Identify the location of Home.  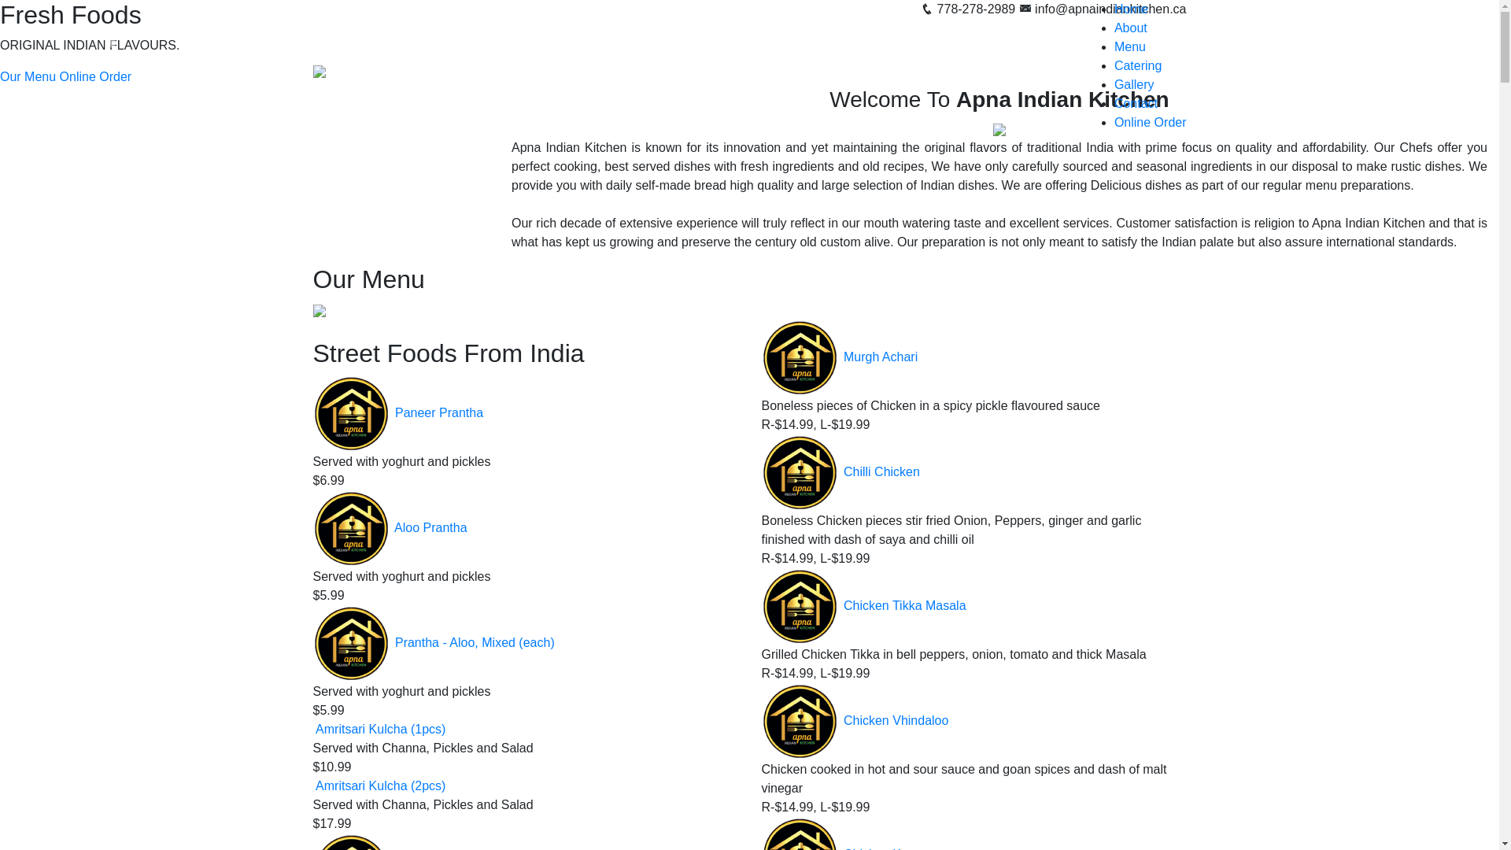
(1132, 9).